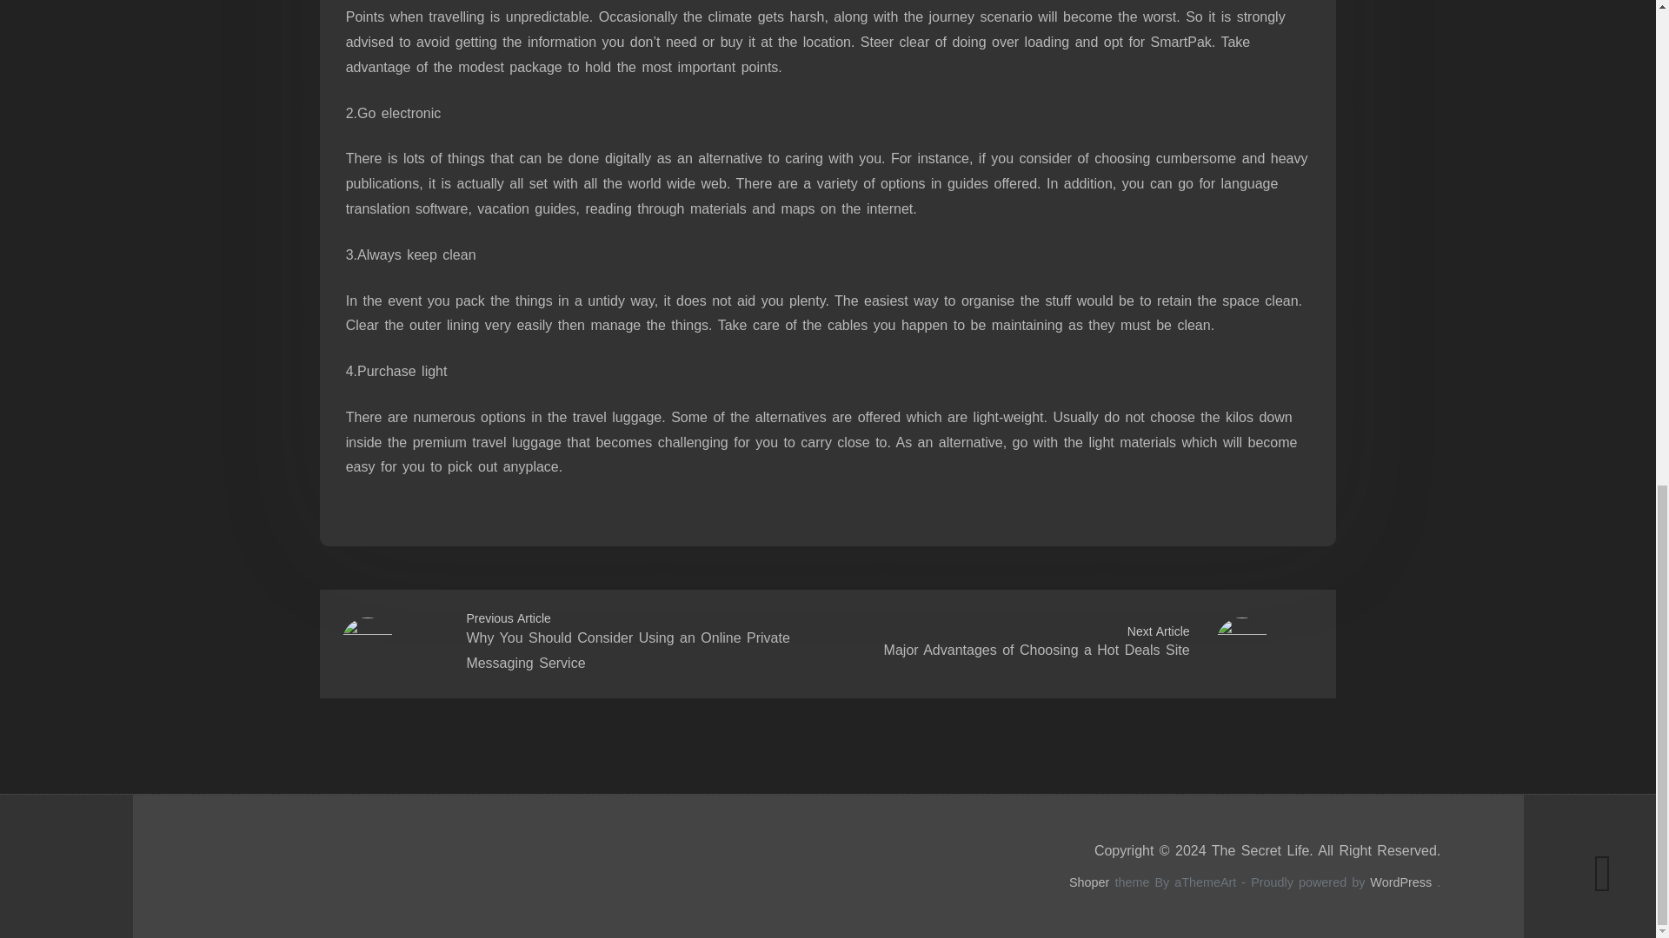 The image size is (1669, 938). I want to click on Shoper, so click(1089, 882).